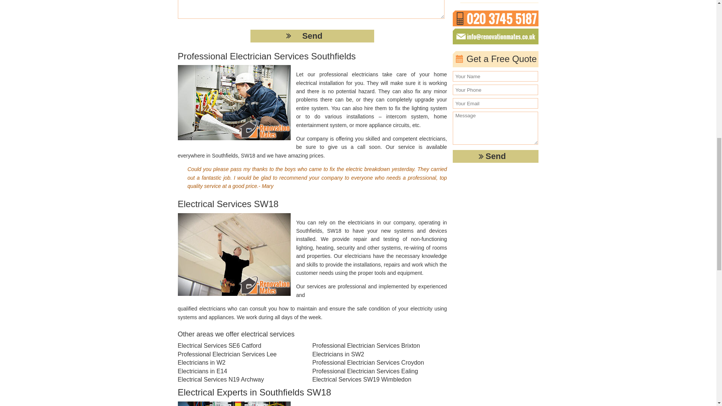 This screenshot has width=722, height=406. What do you see at coordinates (238, 346) in the screenshot?
I see `Electrical Services SE6  Catford` at bounding box center [238, 346].